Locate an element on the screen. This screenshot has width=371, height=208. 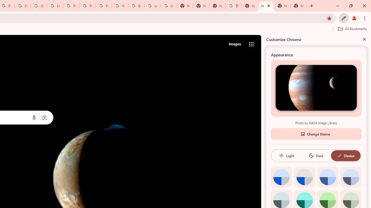
Customize Chrome is located at coordinates (344, 18).